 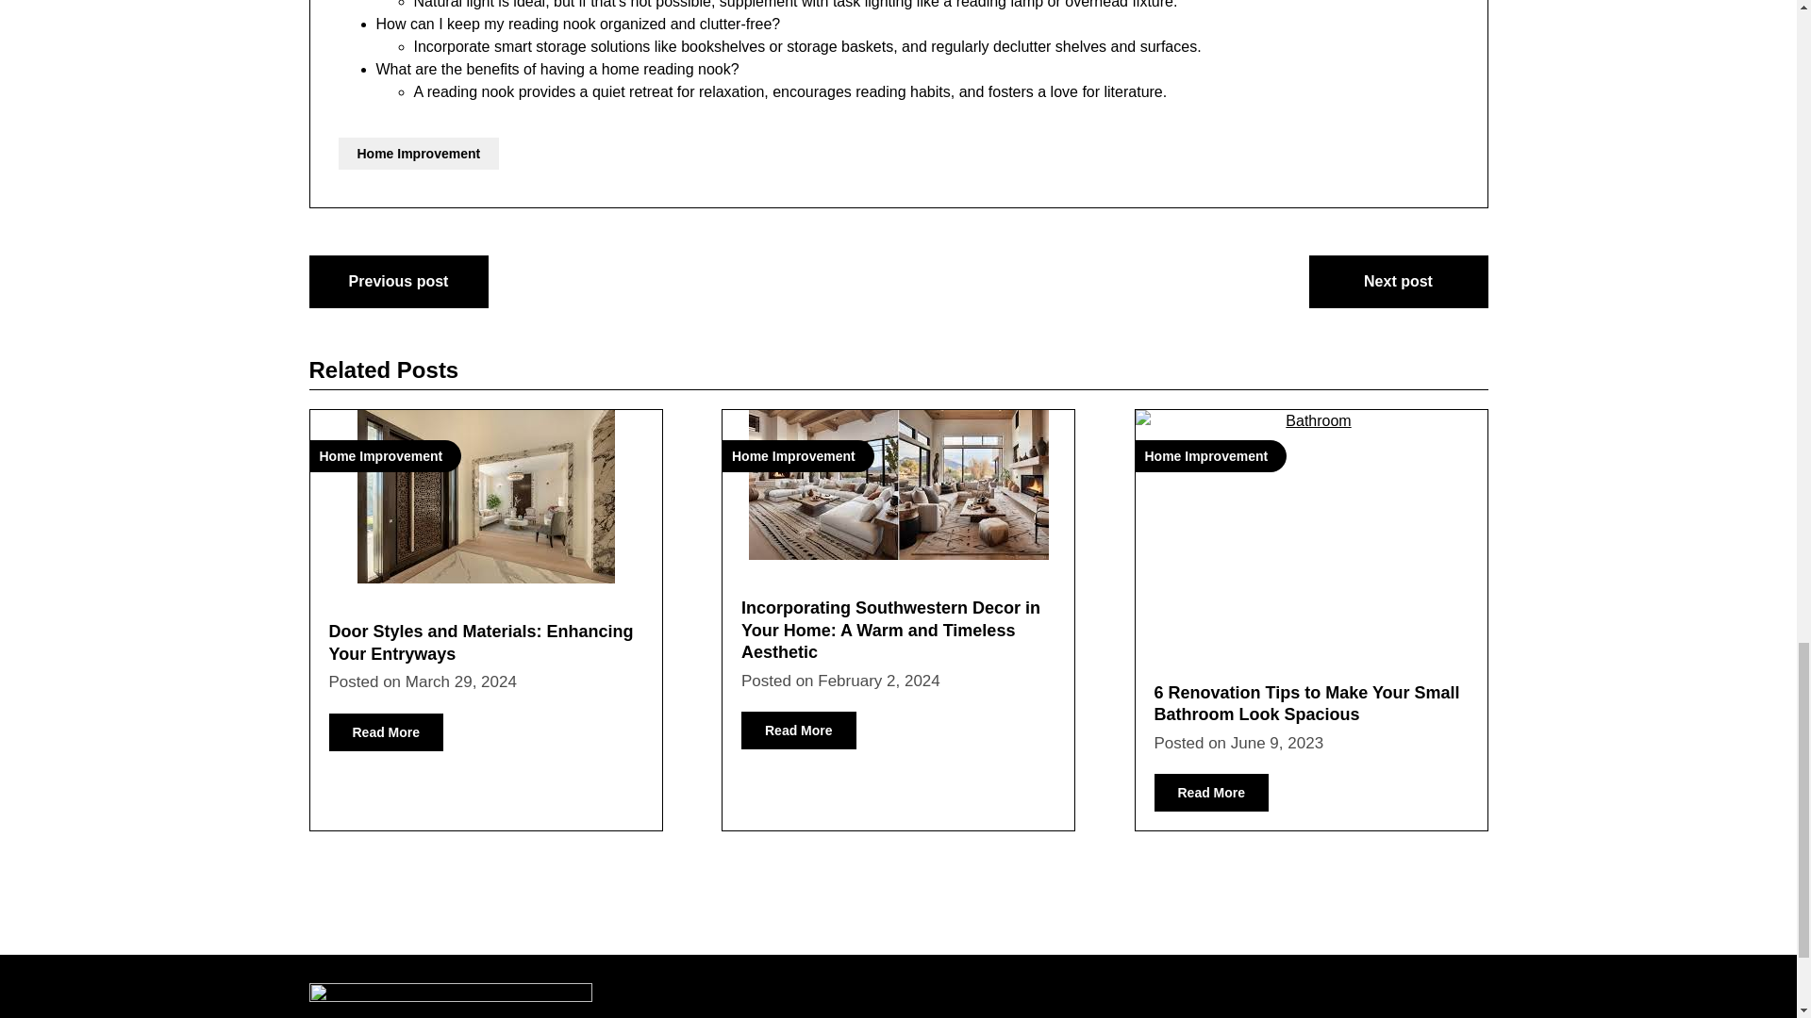 I want to click on Home Improvement, so click(x=418, y=153).